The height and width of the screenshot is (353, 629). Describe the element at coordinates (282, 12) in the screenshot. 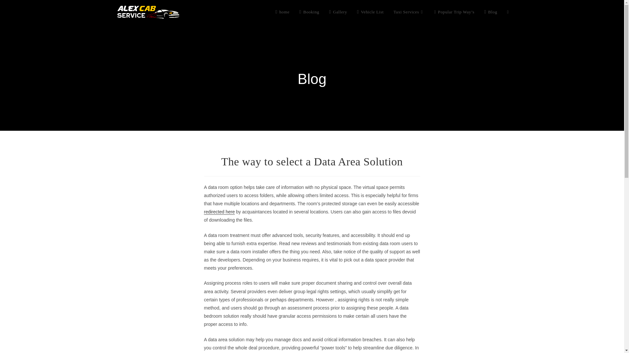

I see `home` at that location.